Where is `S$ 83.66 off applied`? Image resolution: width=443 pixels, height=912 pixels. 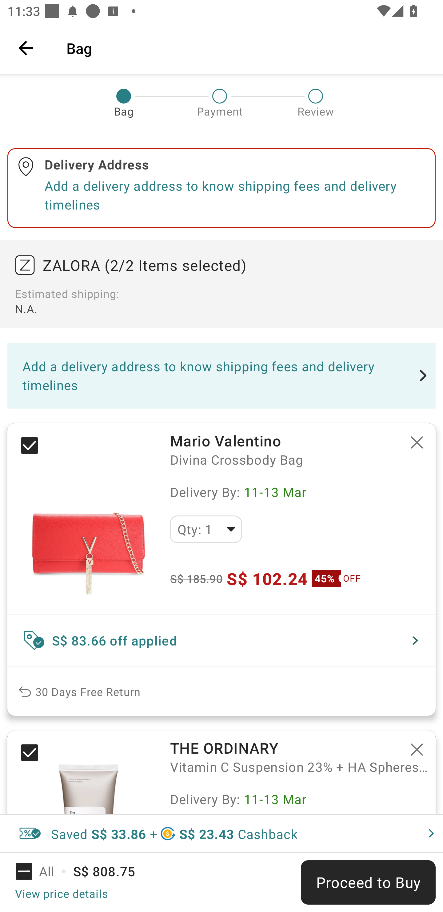 S$ 83.66 off applied is located at coordinates (221, 641).